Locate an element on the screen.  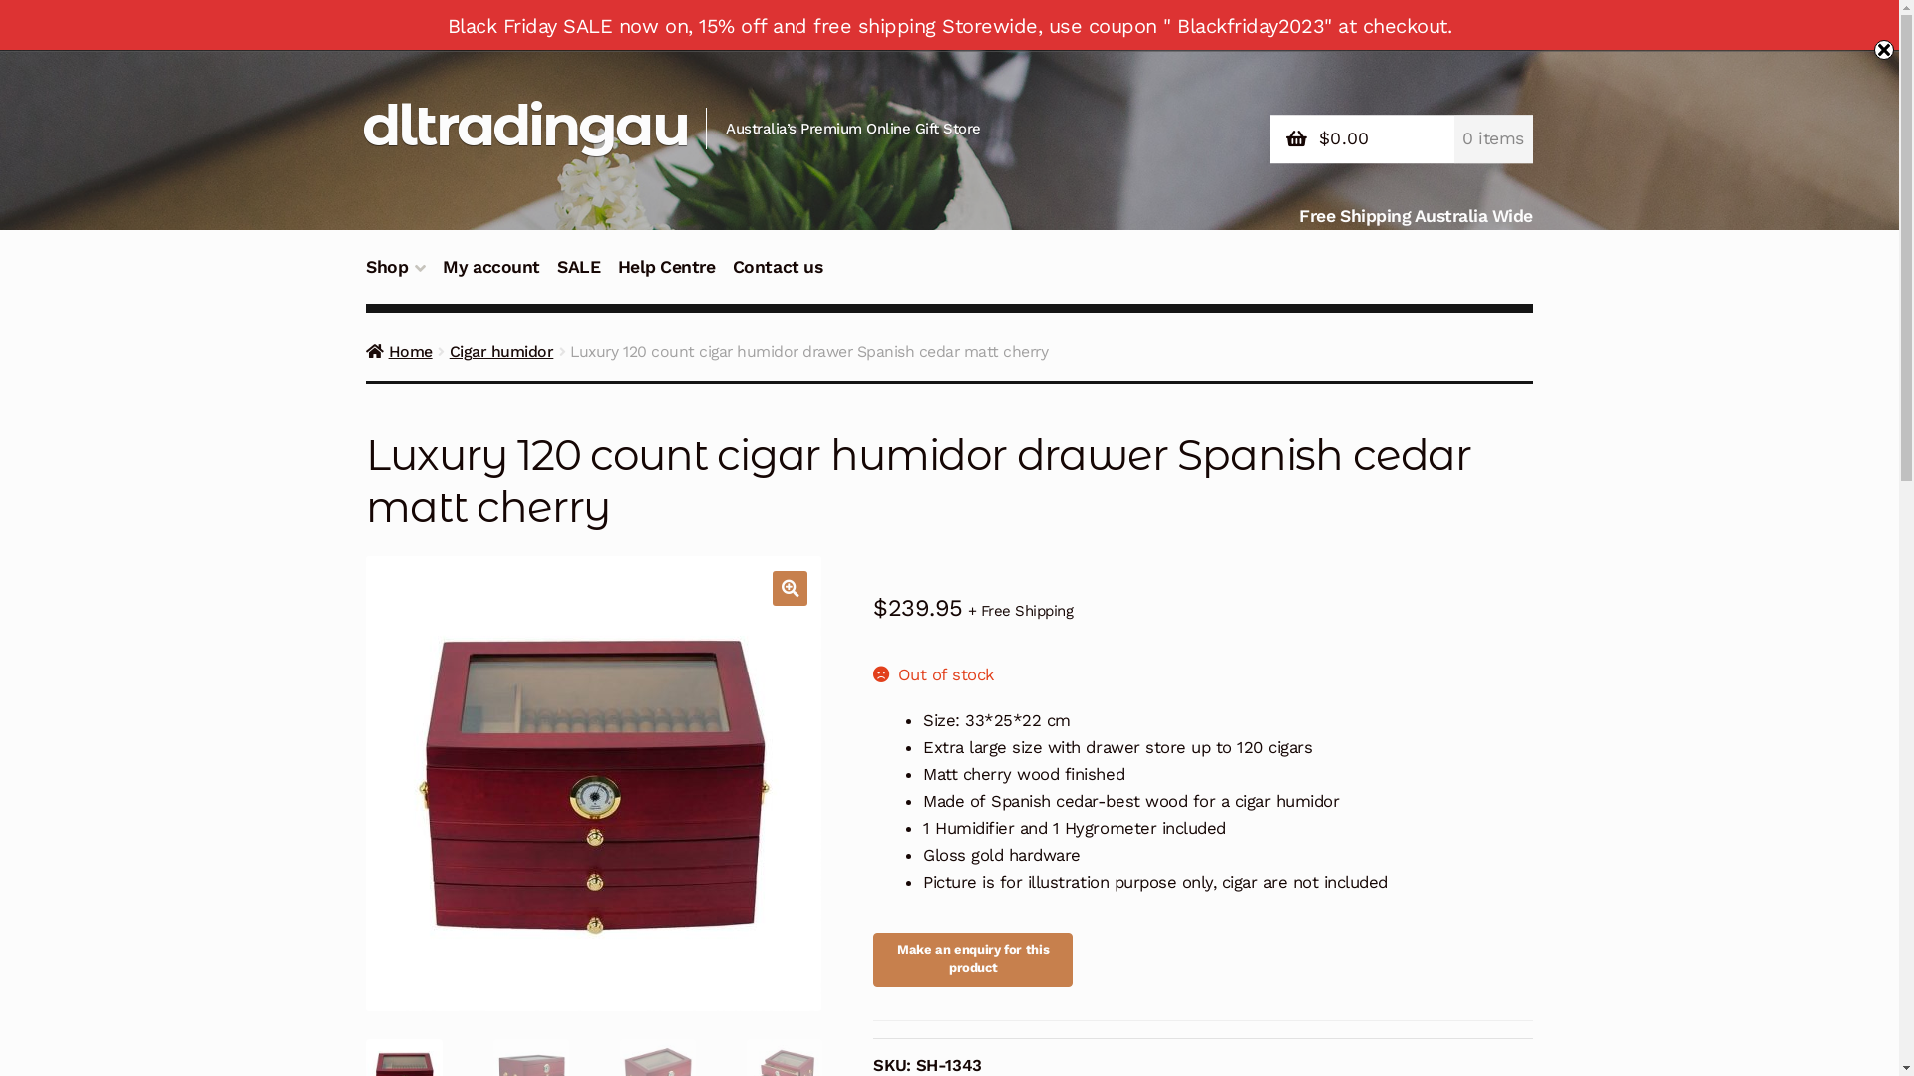
Home is located at coordinates (399, 351).